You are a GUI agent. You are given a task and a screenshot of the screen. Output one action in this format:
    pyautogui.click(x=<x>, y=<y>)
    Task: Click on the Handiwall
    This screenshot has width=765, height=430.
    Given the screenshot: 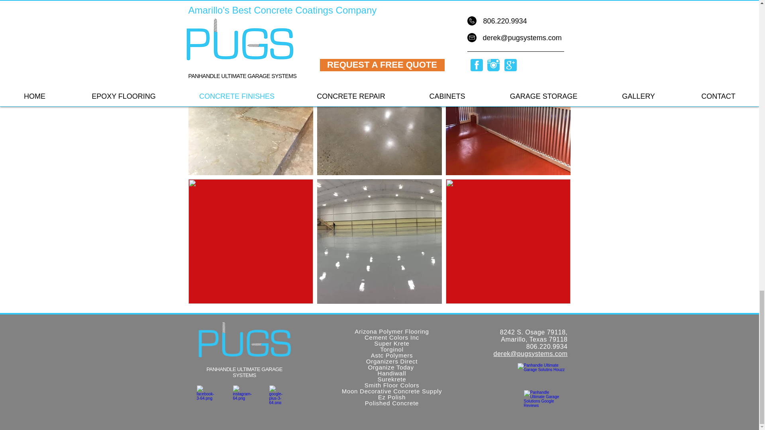 What is the action you would take?
    pyautogui.click(x=392, y=373)
    